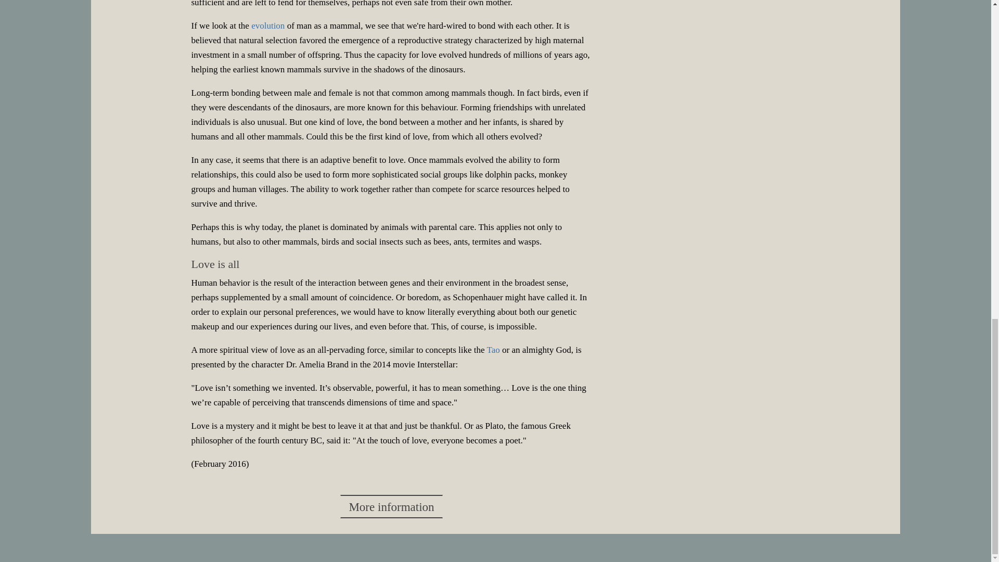  Describe the element at coordinates (268, 25) in the screenshot. I see `evolution` at that location.